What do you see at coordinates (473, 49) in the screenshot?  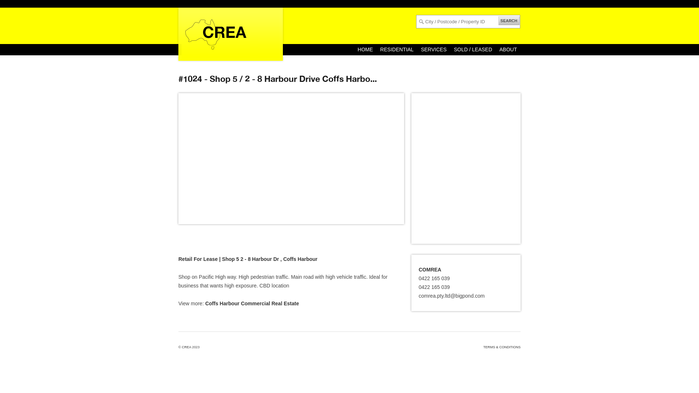 I see `SOLD / LEASED` at bounding box center [473, 49].